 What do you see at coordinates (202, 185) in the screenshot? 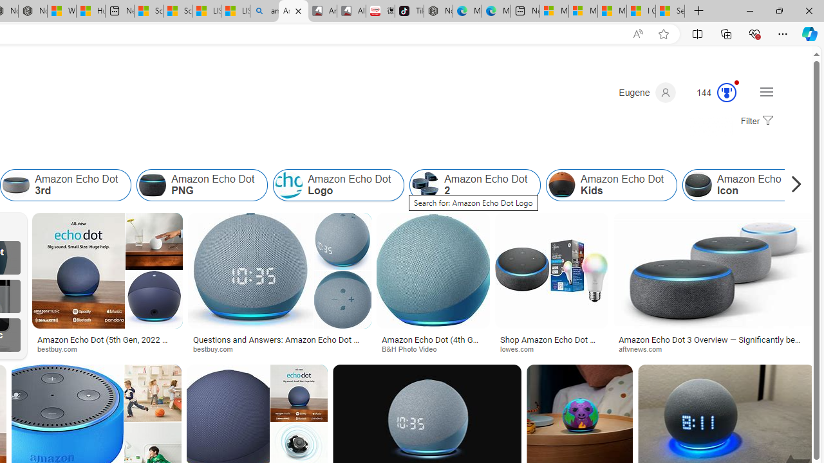
I see `Amazon Echo Dot PNG` at bounding box center [202, 185].